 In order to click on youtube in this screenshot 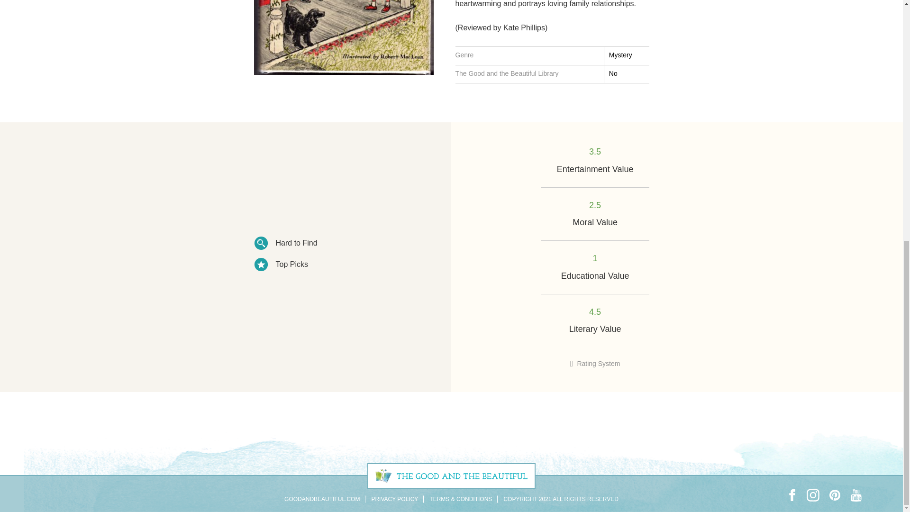, I will do `click(856, 495)`.